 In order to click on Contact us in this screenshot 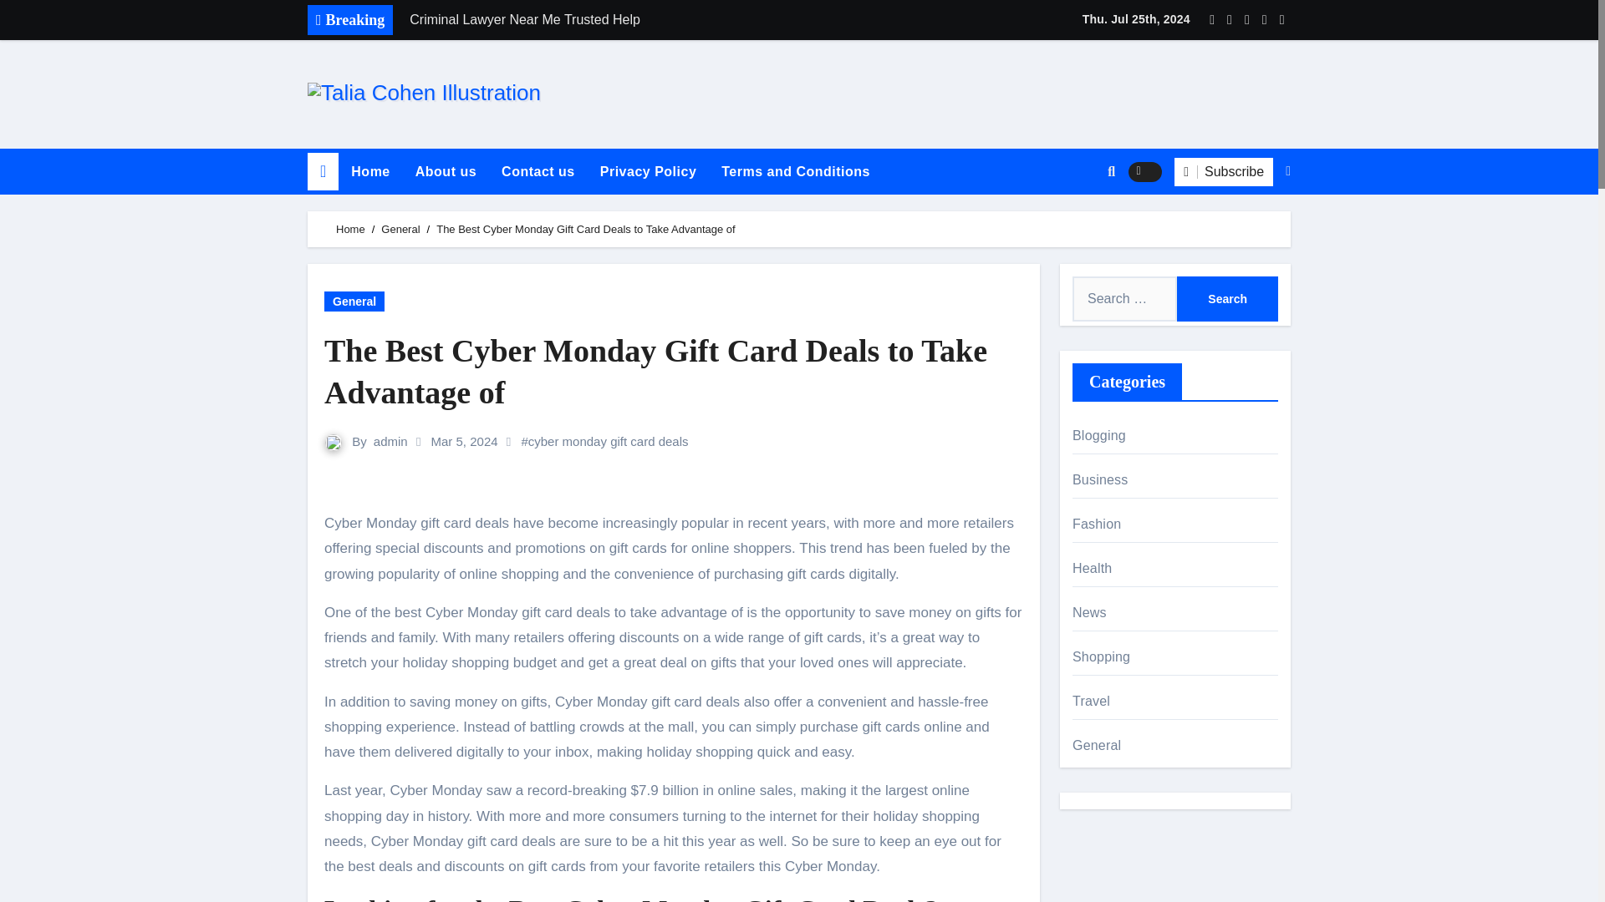, I will do `click(538, 172)`.